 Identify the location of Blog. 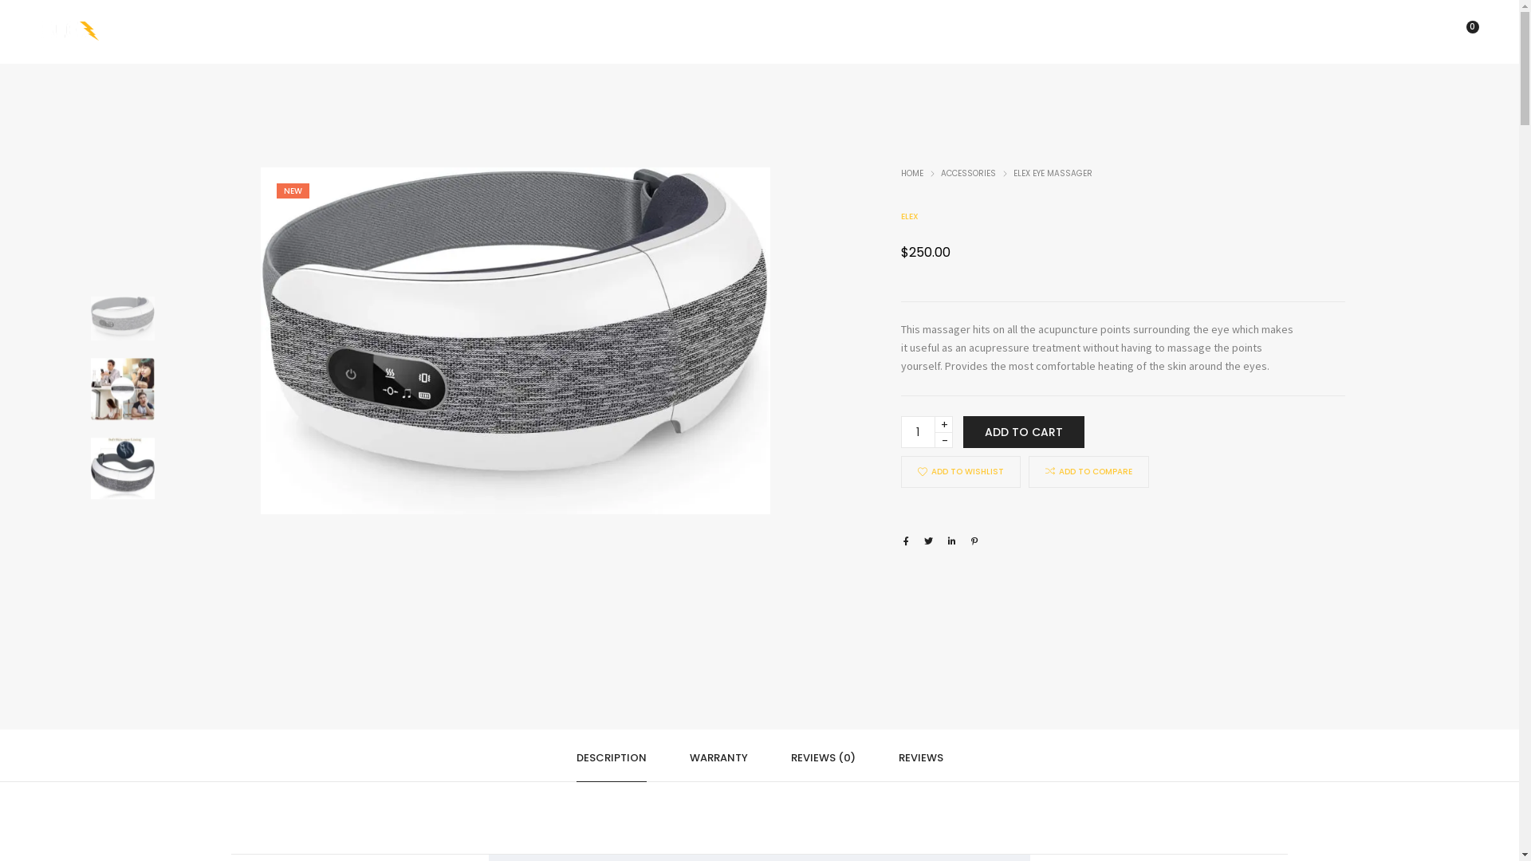
(999, 32).